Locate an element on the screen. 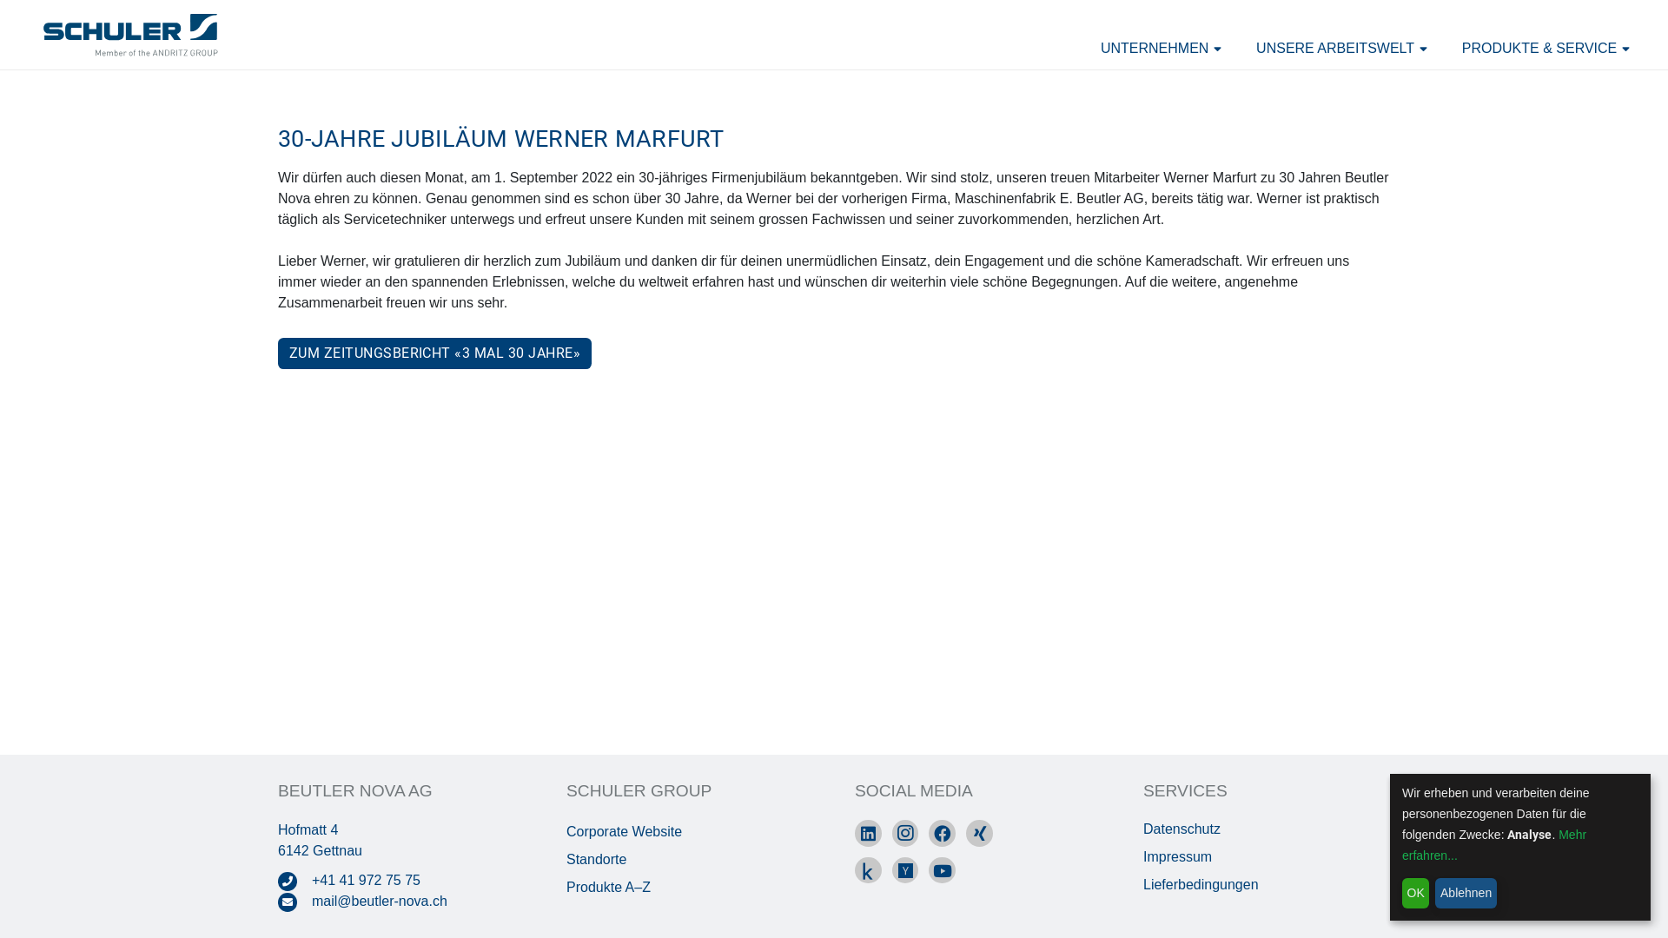 This screenshot has width=1668, height=938. Mehr erfahren... is located at coordinates (1494, 845).